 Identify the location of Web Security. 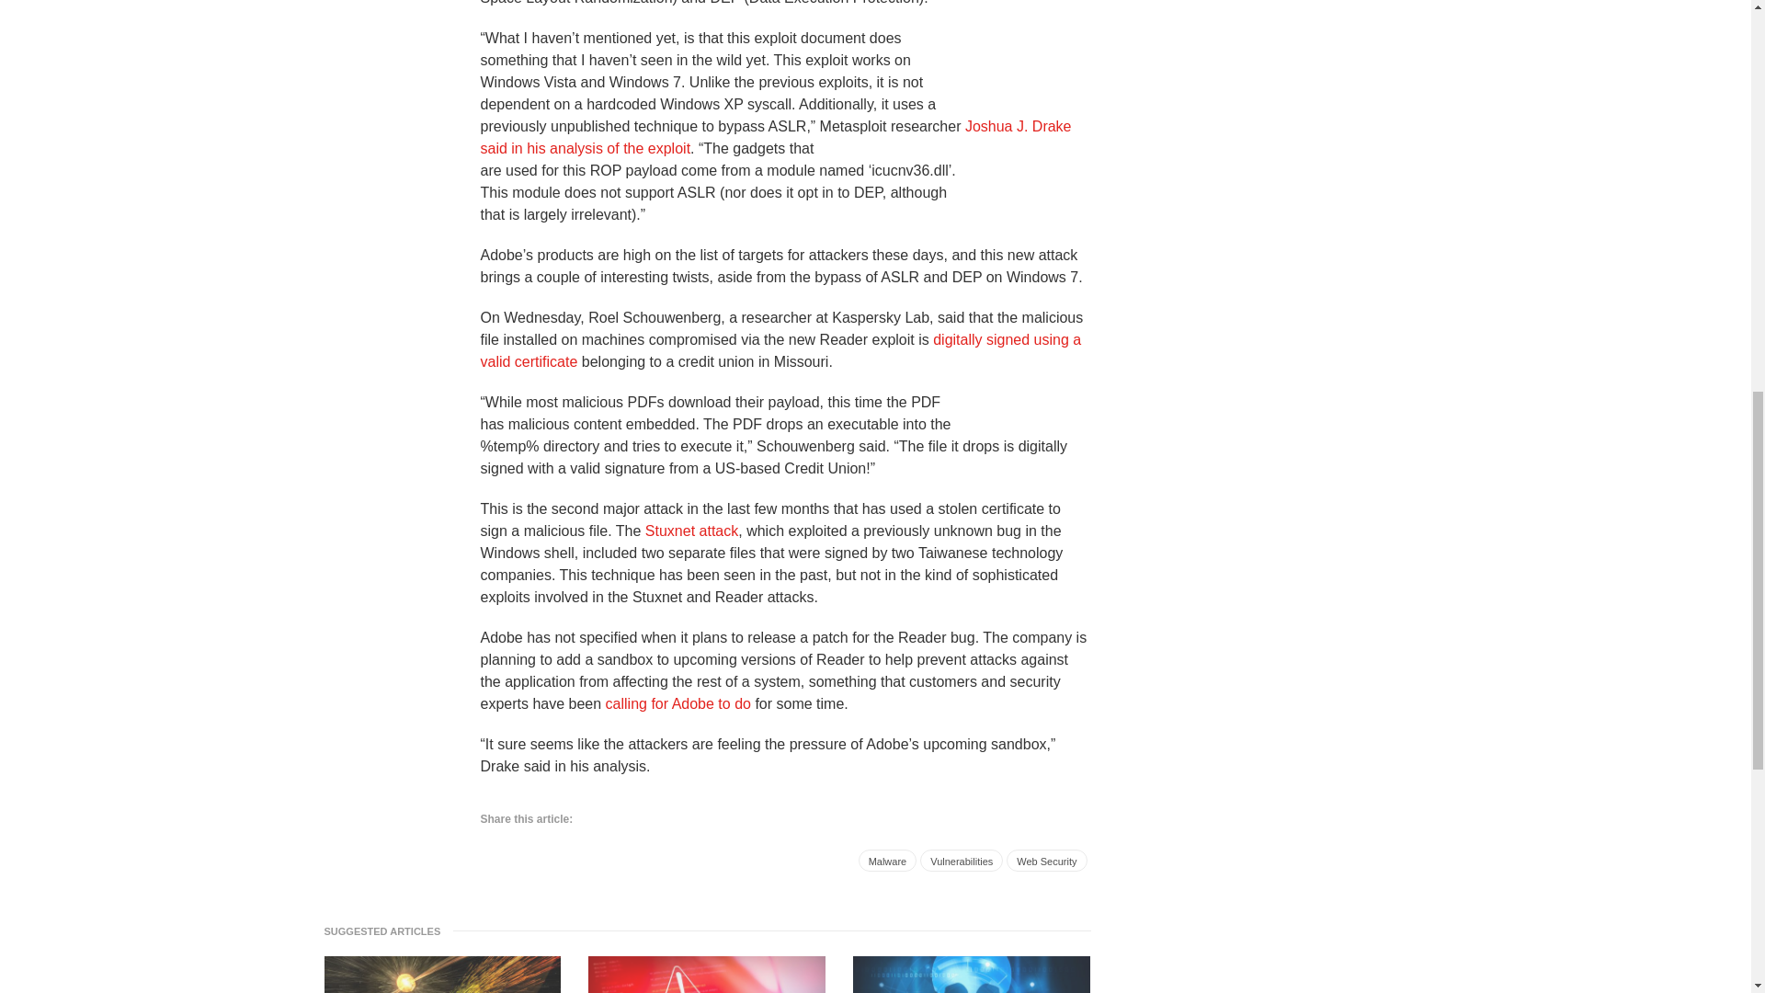
(1046, 861).